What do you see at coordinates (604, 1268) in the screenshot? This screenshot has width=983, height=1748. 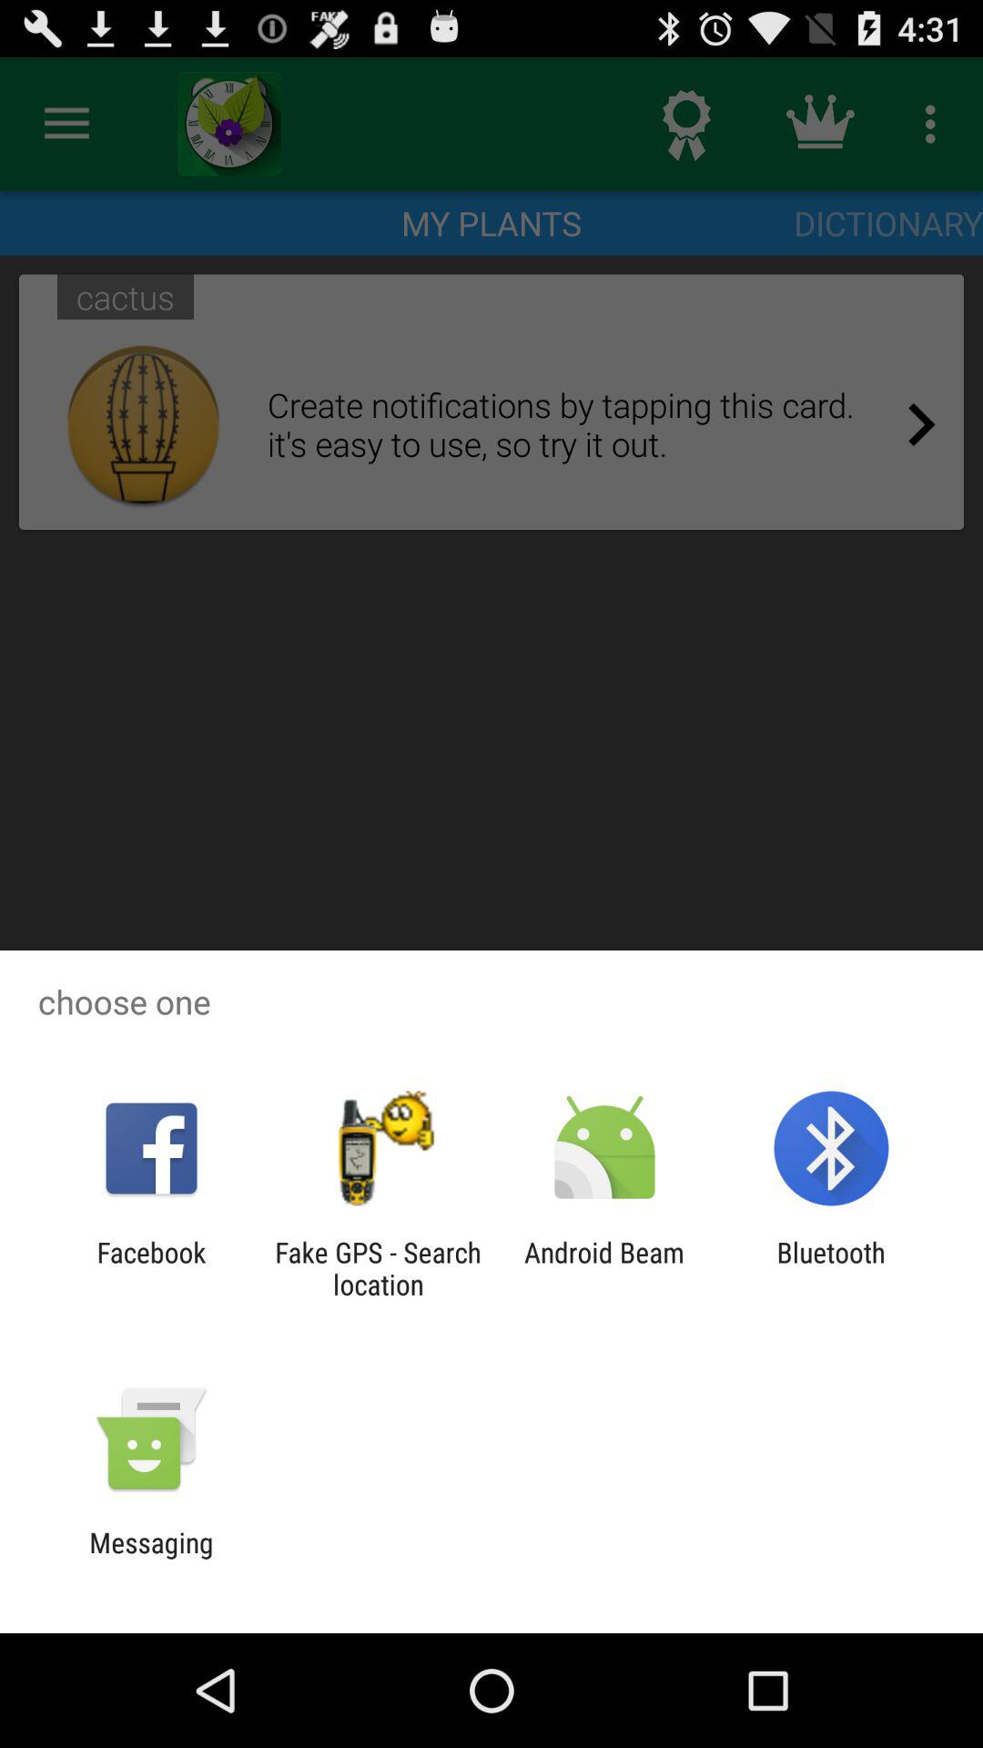 I see `select the icon next to the bluetooth icon` at bounding box center [604, 1268].